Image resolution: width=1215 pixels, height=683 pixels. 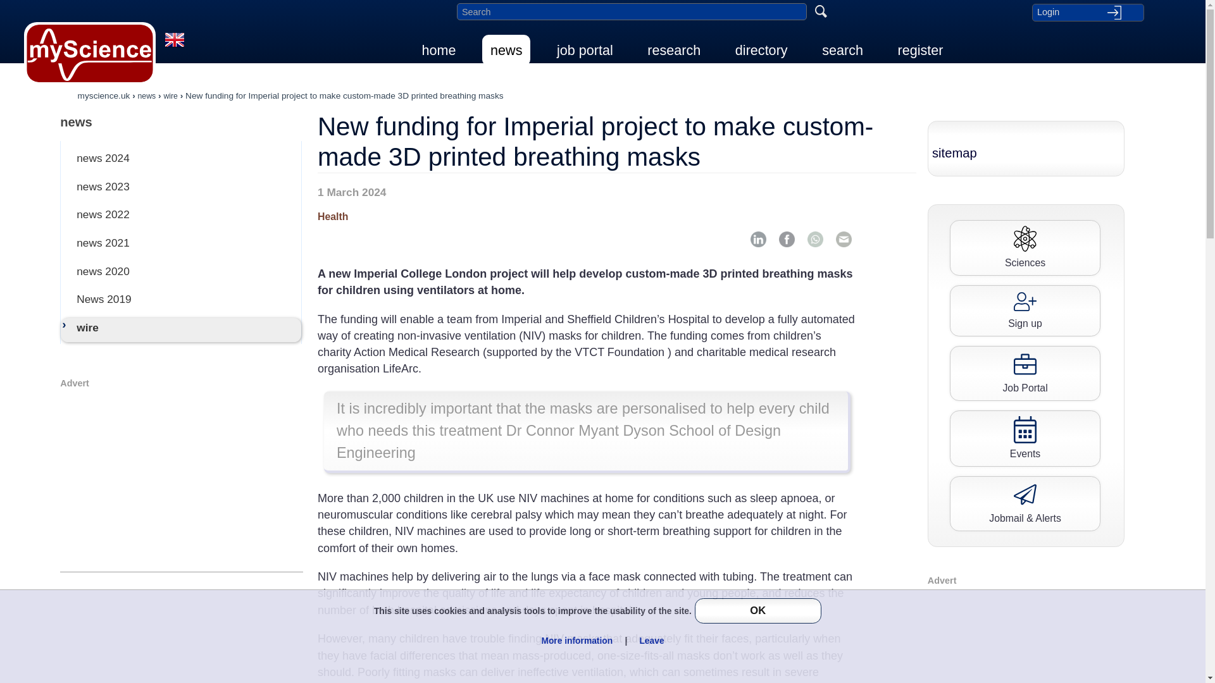 What do you see at coordinates (506, 50) in the screenshot?
I see `news` at bounding box center [506, 50].